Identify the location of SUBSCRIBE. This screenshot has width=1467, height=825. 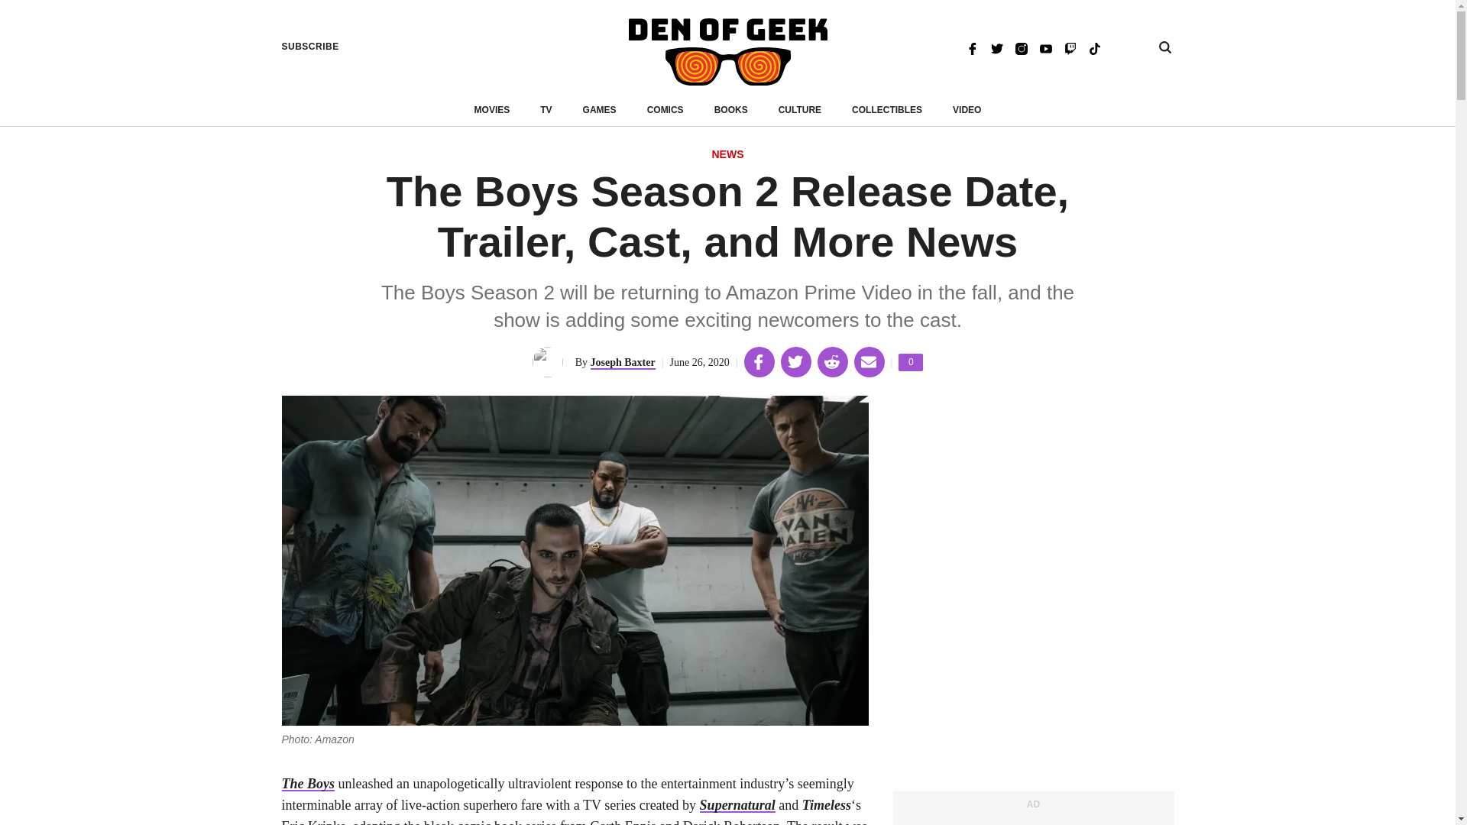
(310, 47).